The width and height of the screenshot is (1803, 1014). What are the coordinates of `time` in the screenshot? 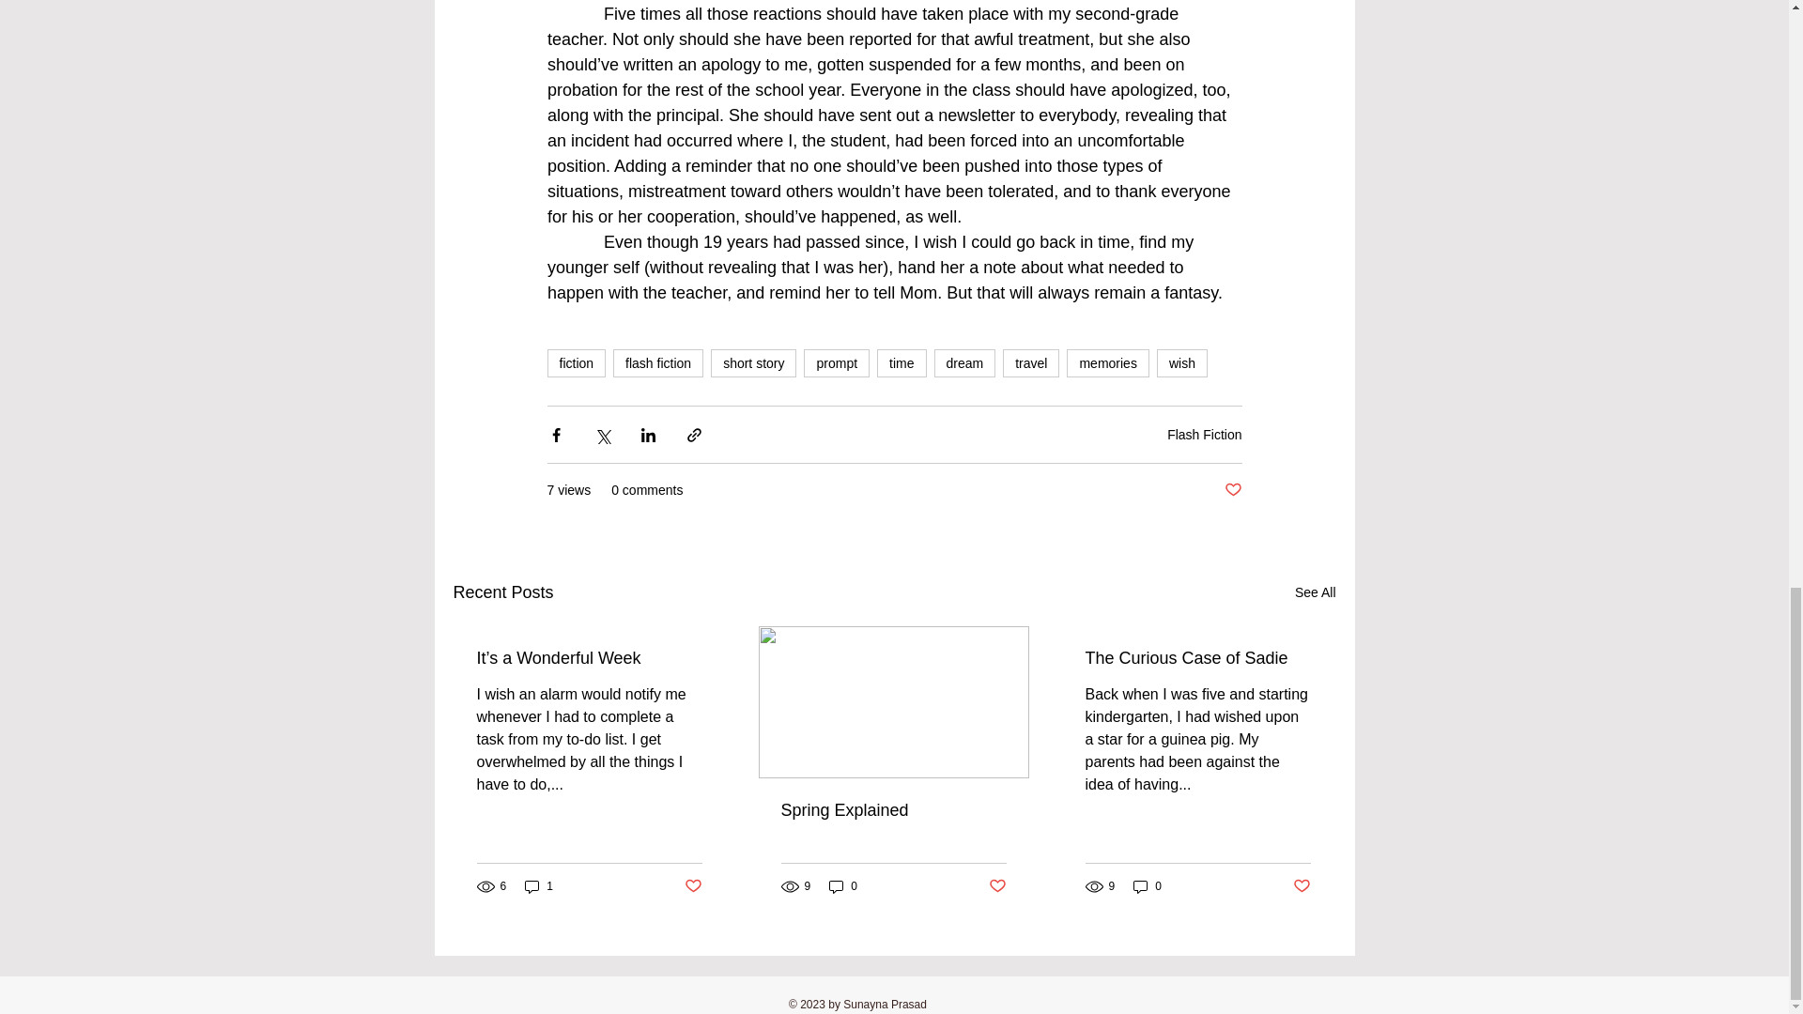 It's located at (901, 362).